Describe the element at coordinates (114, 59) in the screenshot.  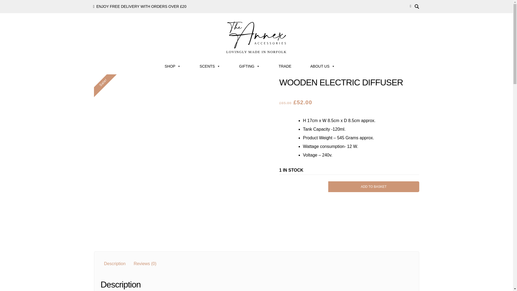
I see `Shop` at that location.